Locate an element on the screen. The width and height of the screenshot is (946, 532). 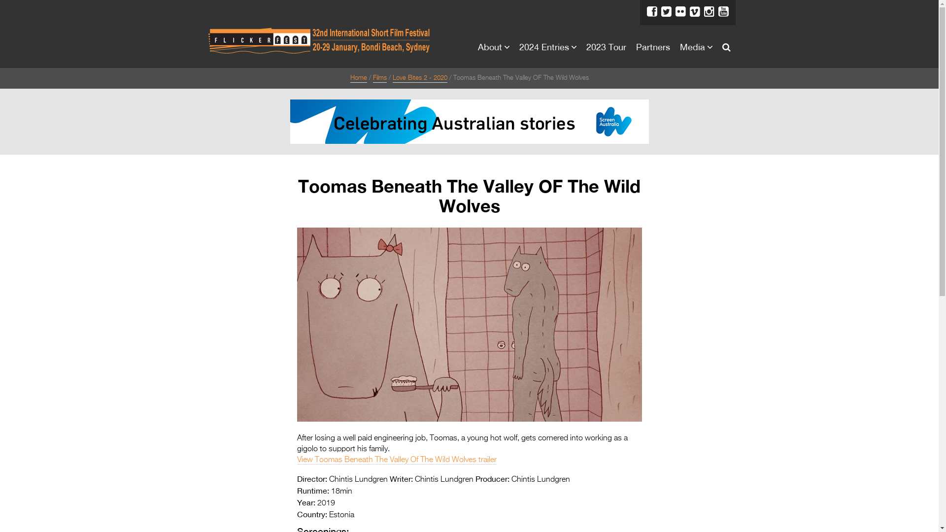
Flickerfest on Flickr is located at coordinates (680, 12).